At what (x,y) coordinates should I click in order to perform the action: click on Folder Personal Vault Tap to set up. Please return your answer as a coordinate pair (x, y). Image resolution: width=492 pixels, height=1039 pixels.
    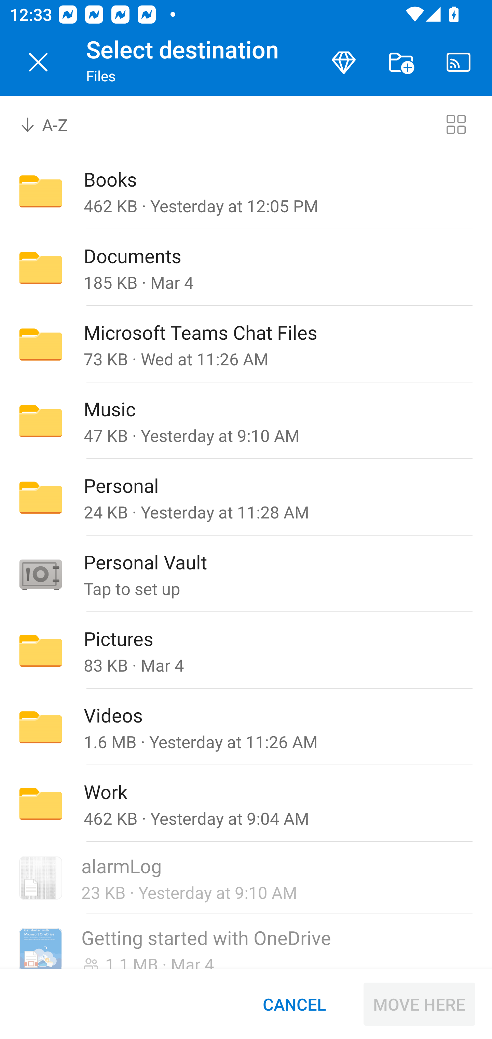
    Looking at the image, I should click on (246, 574).